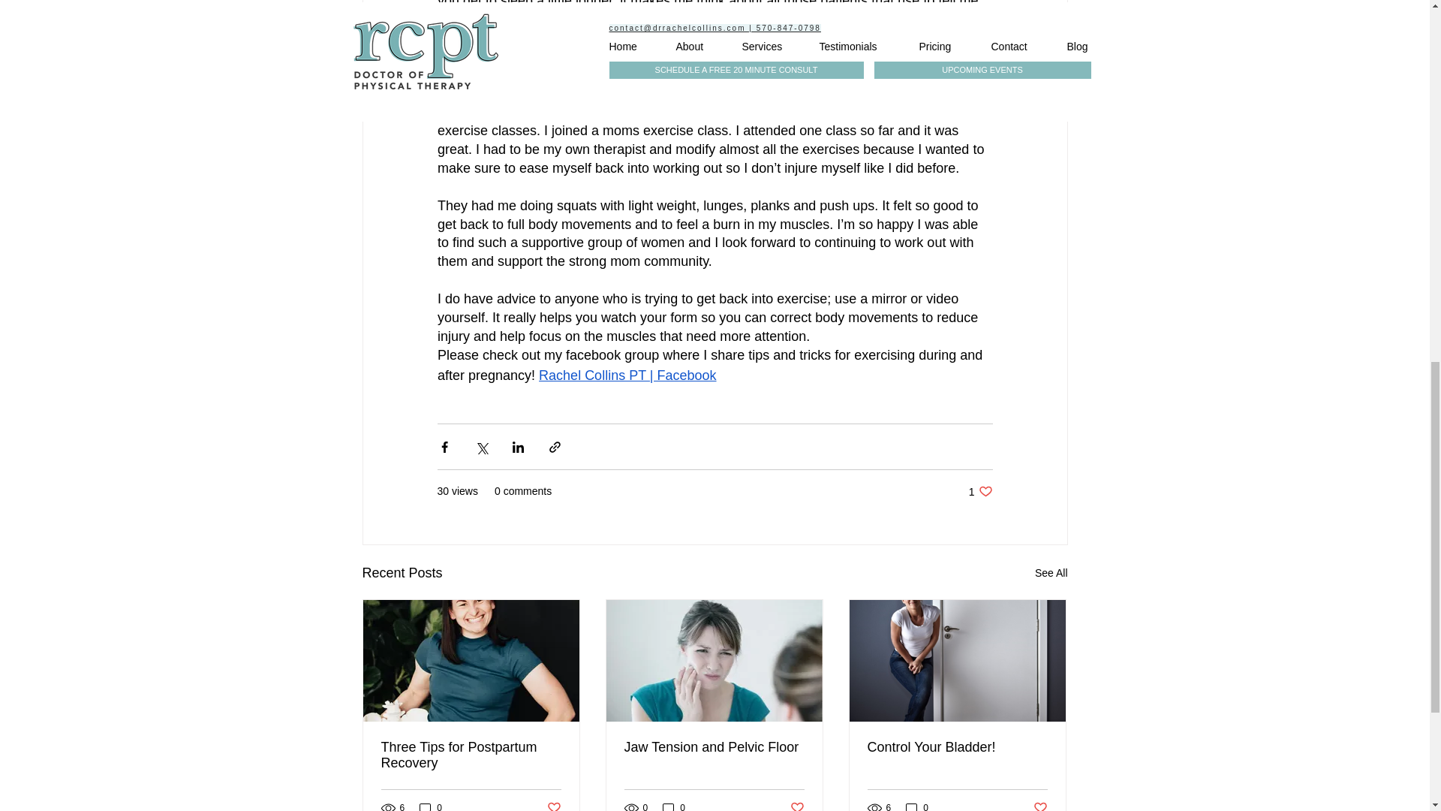 This screenshot has height=811, width=1441. I want to click on 0, so click(980, 491).